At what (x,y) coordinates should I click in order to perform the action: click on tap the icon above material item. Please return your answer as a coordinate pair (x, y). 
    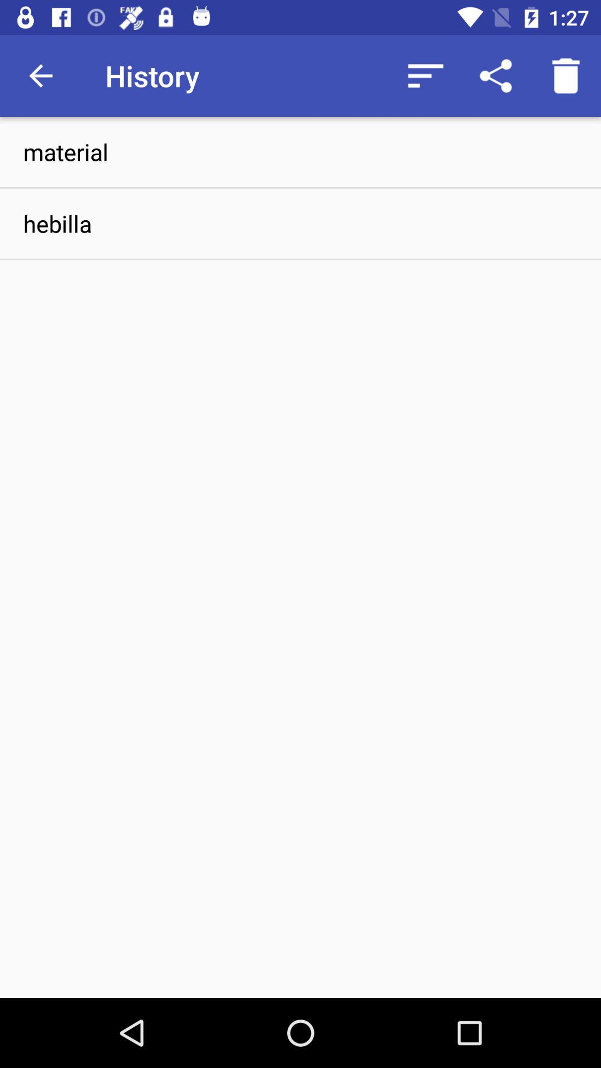
    Looking at the image, I should click on (495, 76).